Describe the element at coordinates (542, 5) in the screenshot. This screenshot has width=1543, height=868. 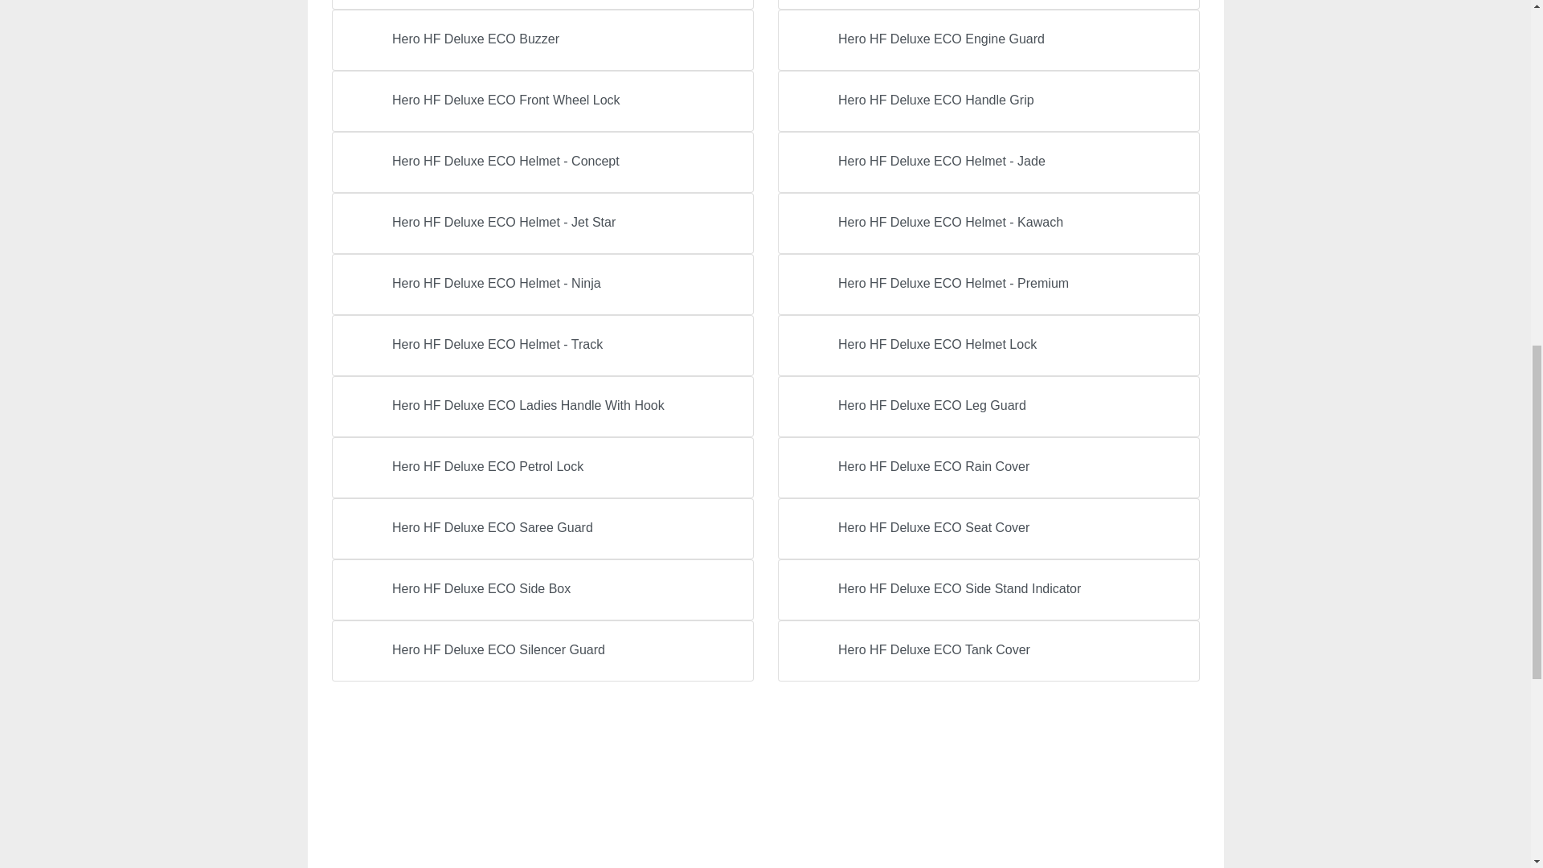
I see `Hero HF Deluxe ECO Aero Mirrors` at that location.